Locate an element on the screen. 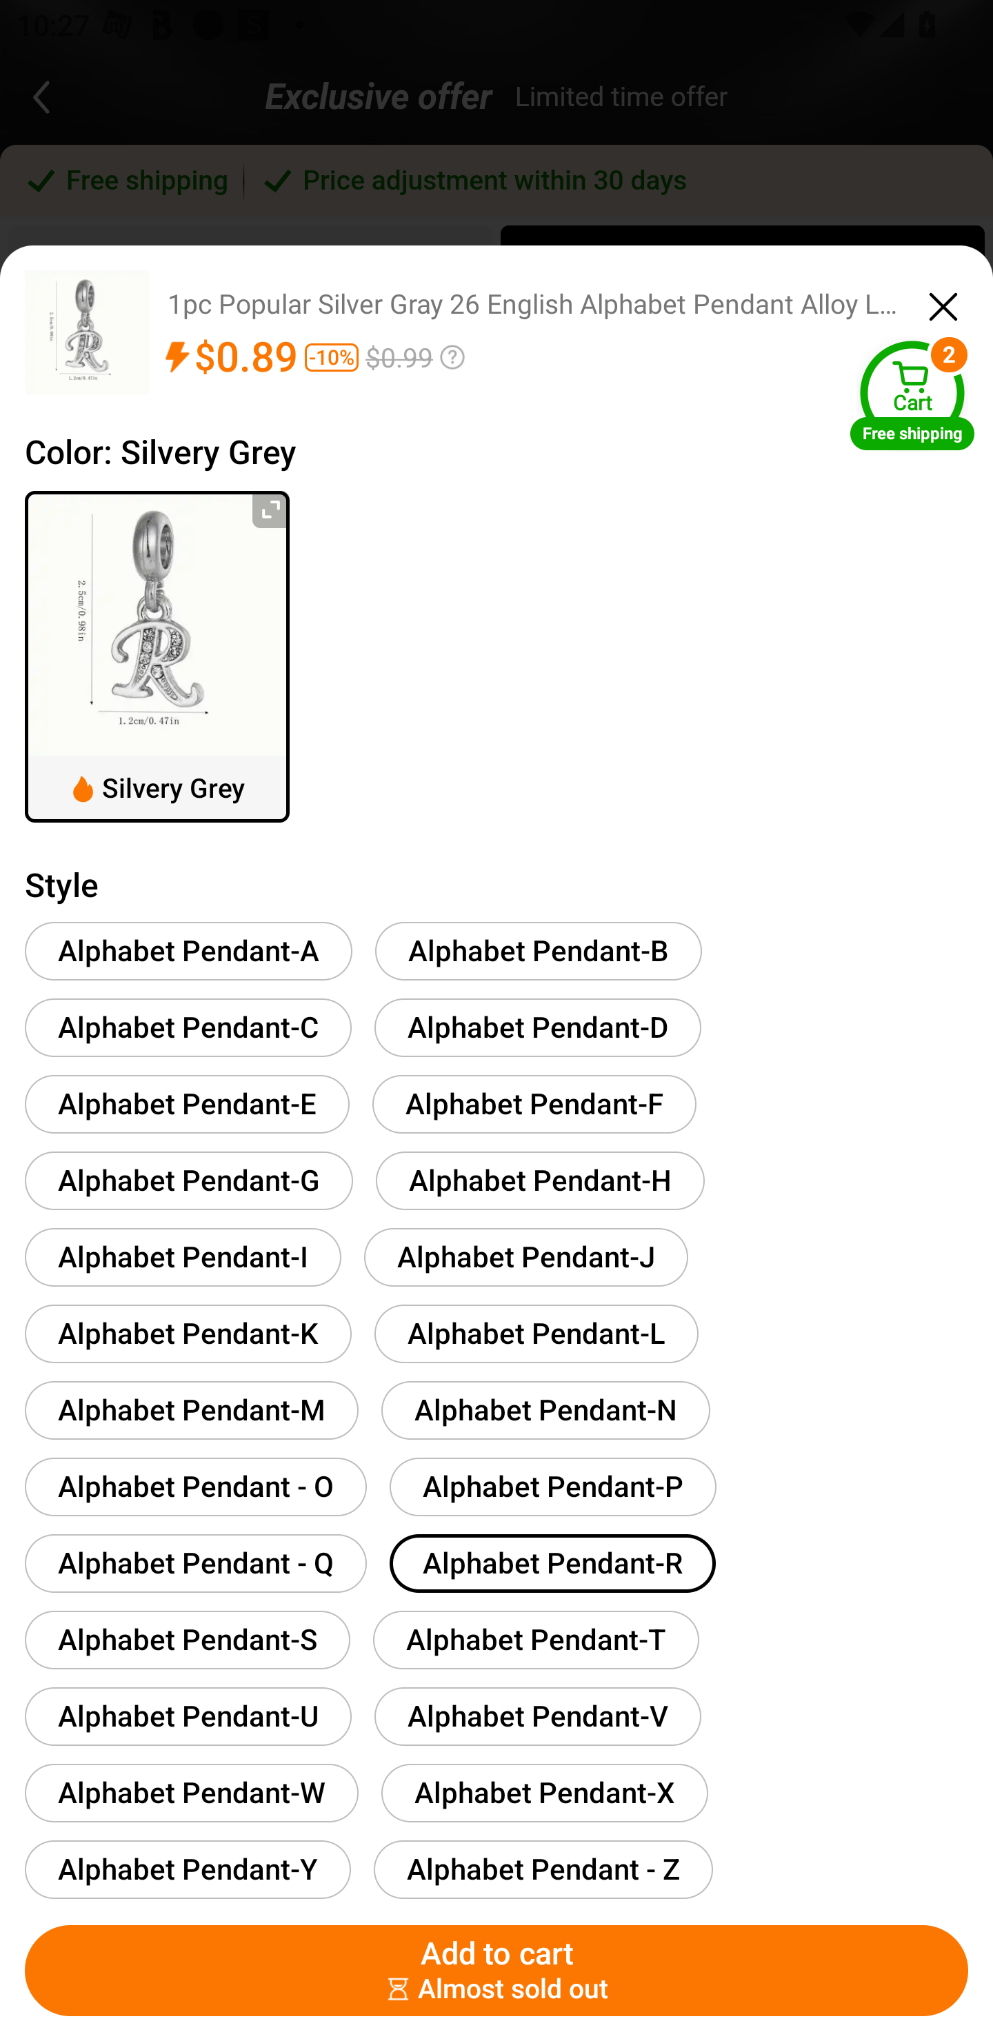   Alphabet Pendant - Z is located at coordinates (543, 1869).